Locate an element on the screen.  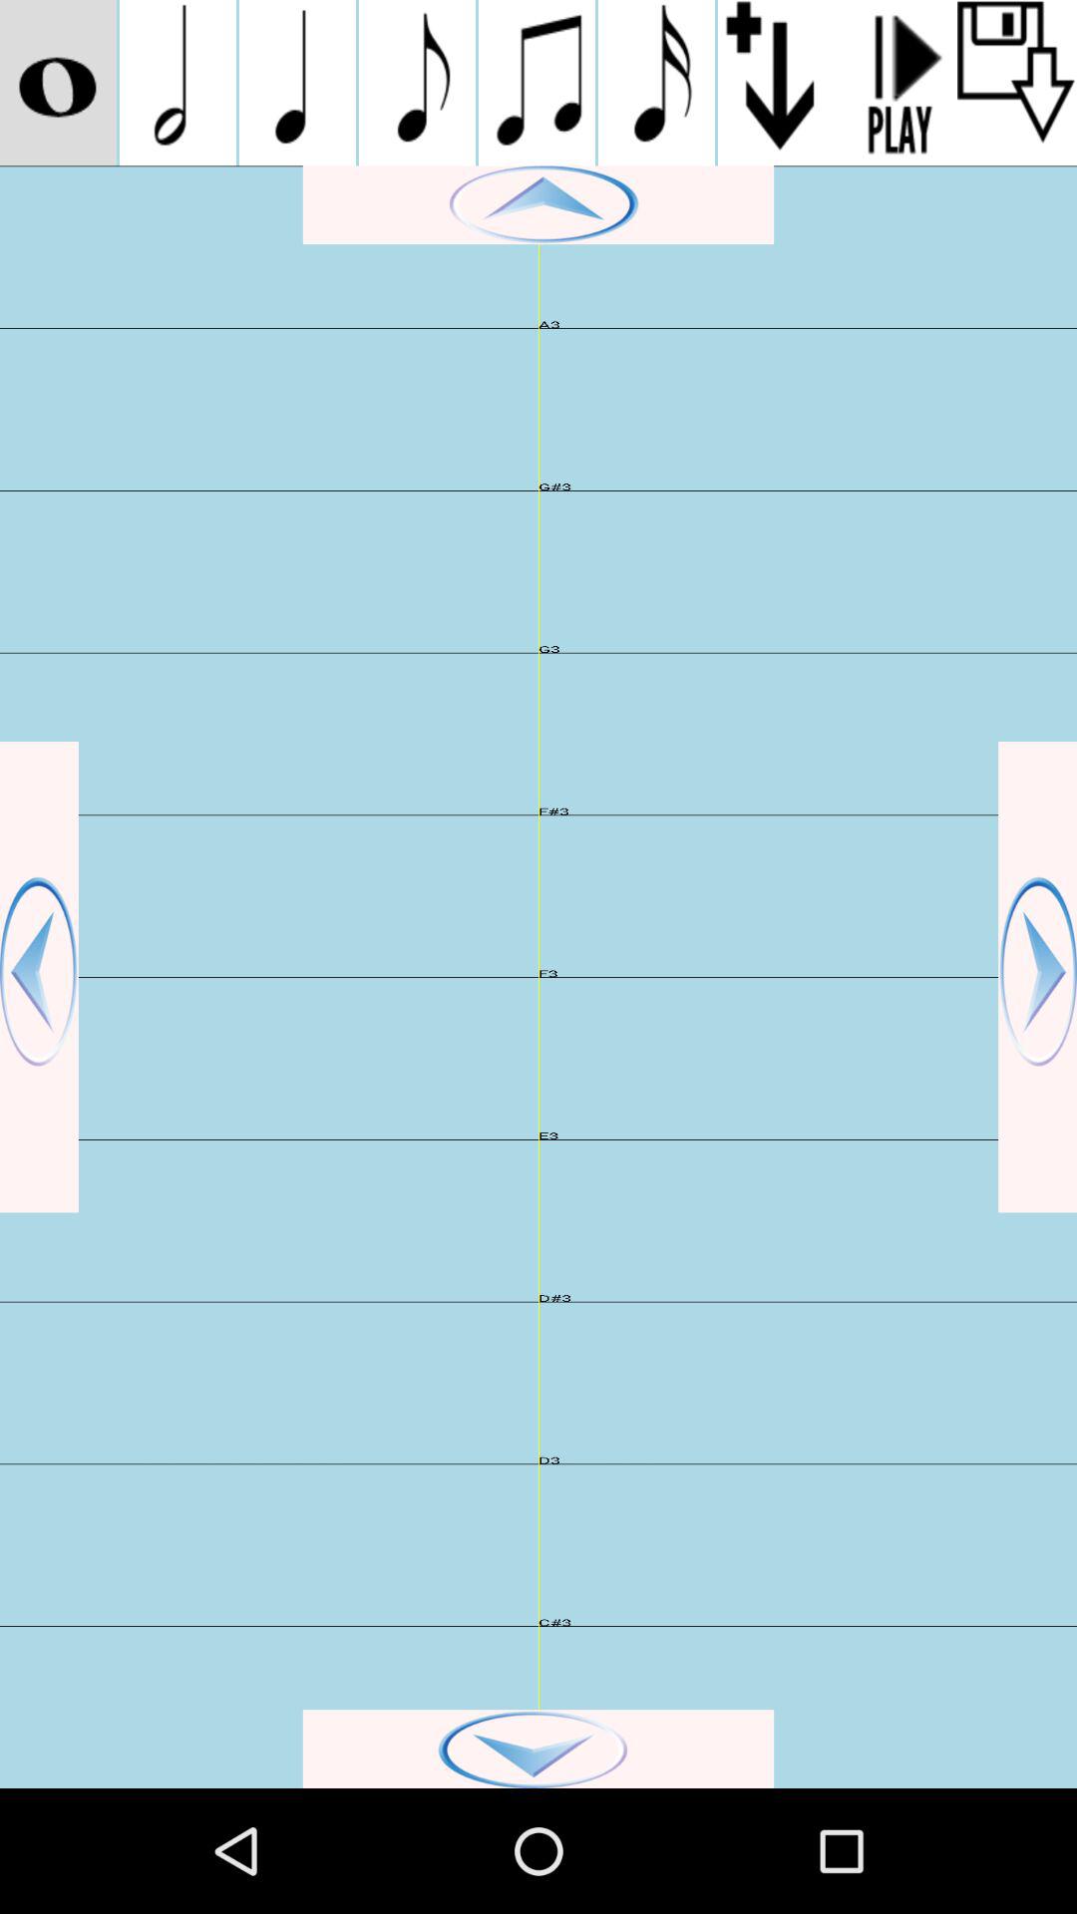
eject out button is located at coordinates (1017, 83).